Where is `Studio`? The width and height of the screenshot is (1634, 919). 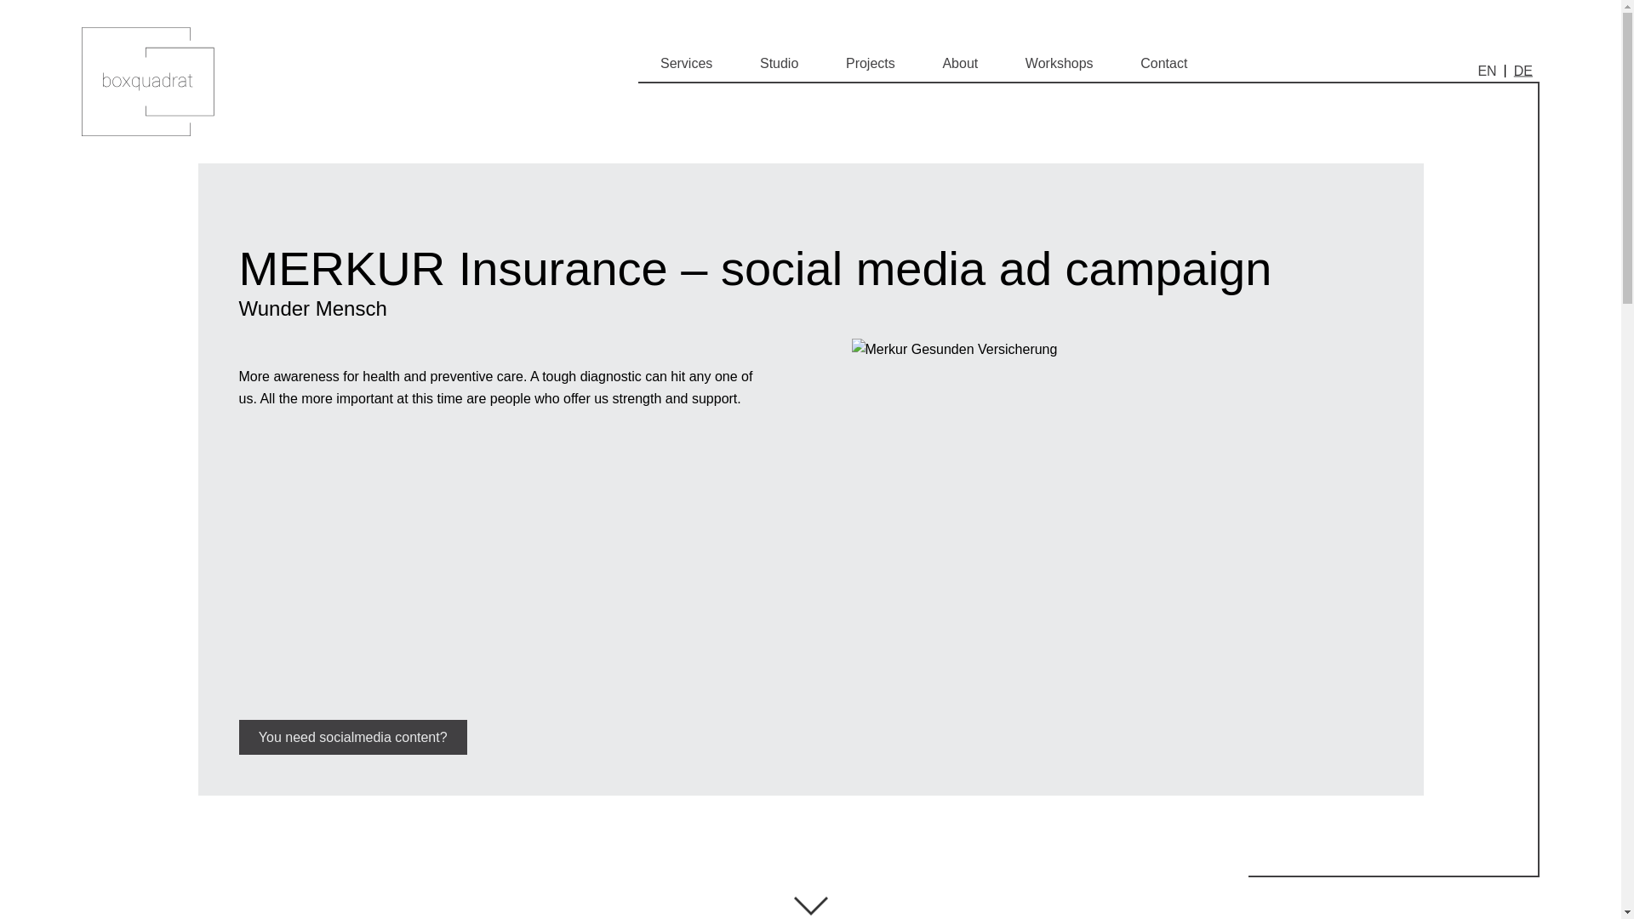
Studio is located at coordinates (779, 64).